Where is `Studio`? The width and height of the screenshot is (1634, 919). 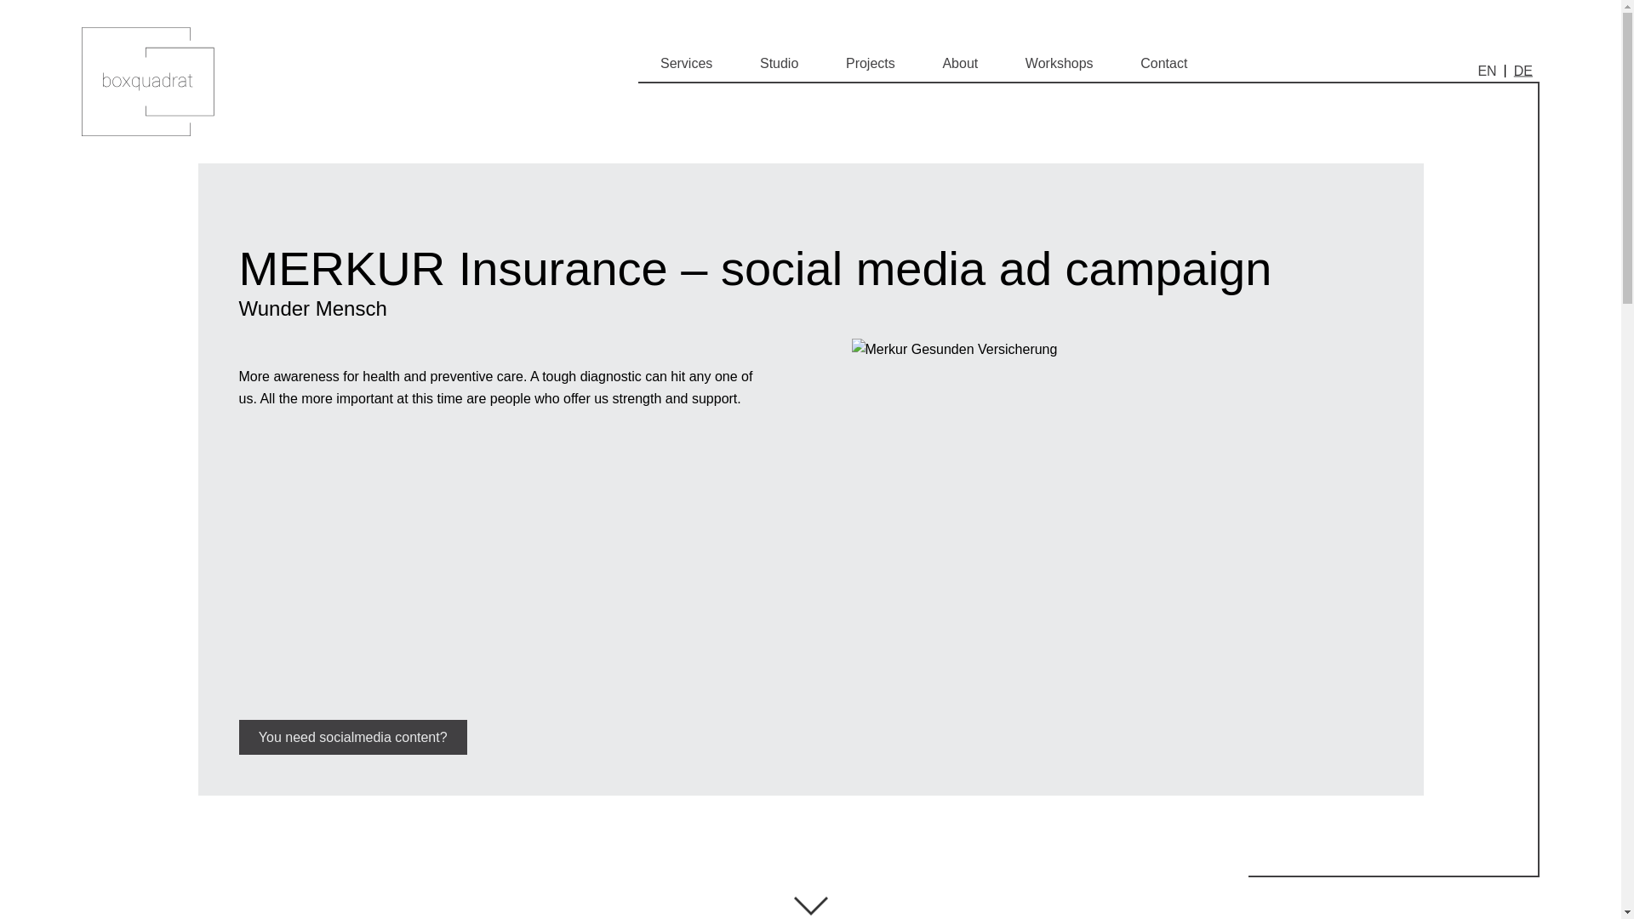
Studio is located at coordinates (779, 64).